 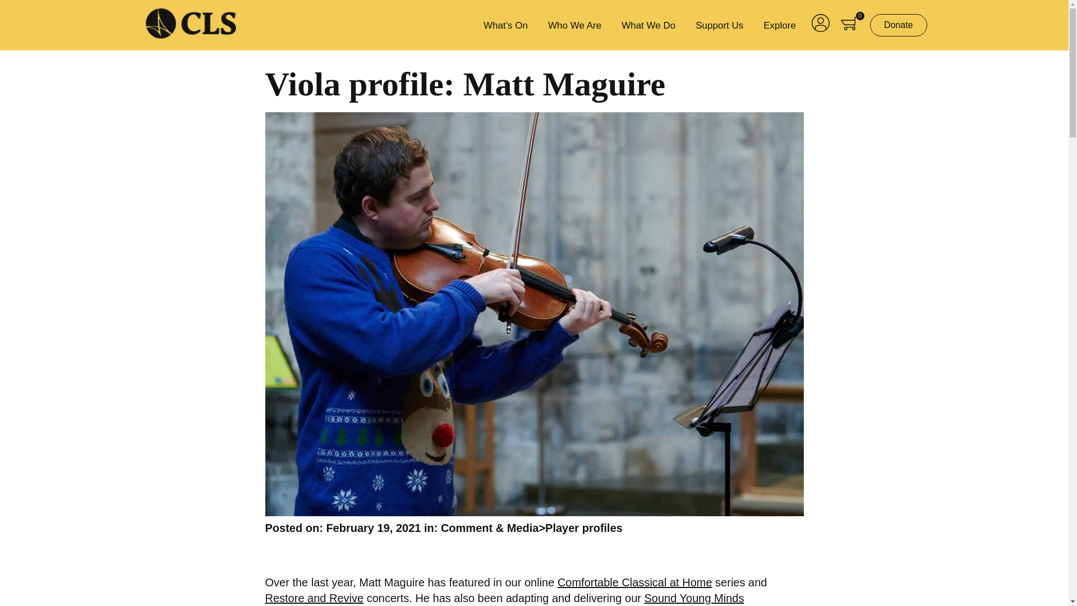 I want to click on 0, so click(x=849, y=26).